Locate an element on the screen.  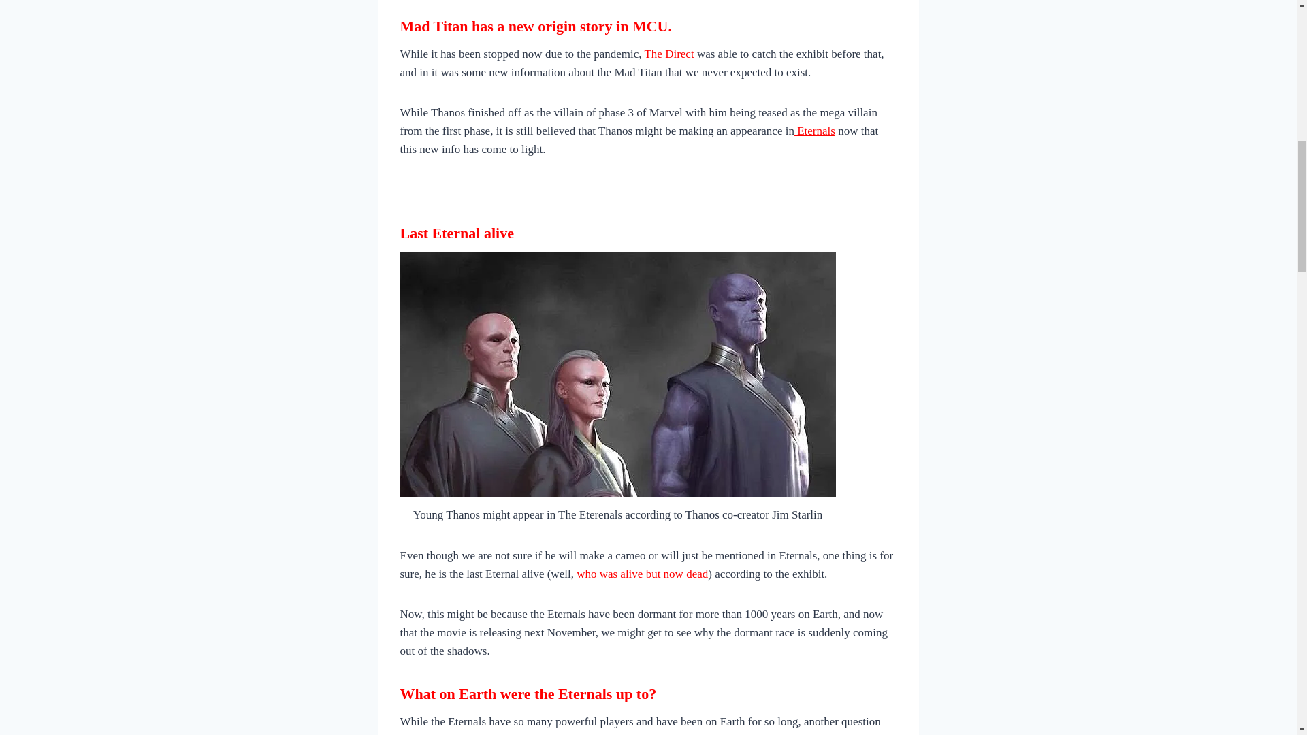
Endgame is located at coordinates (719, 734).